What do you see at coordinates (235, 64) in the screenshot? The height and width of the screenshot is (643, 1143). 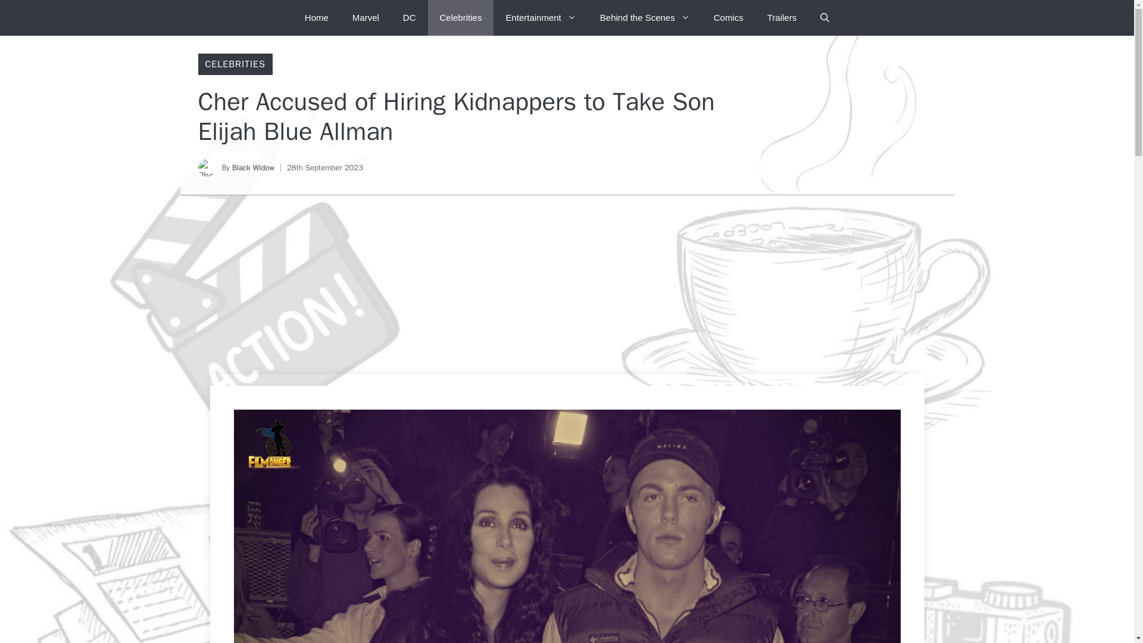 I see `CELEBRITIES` at bounding box center [235, 64].